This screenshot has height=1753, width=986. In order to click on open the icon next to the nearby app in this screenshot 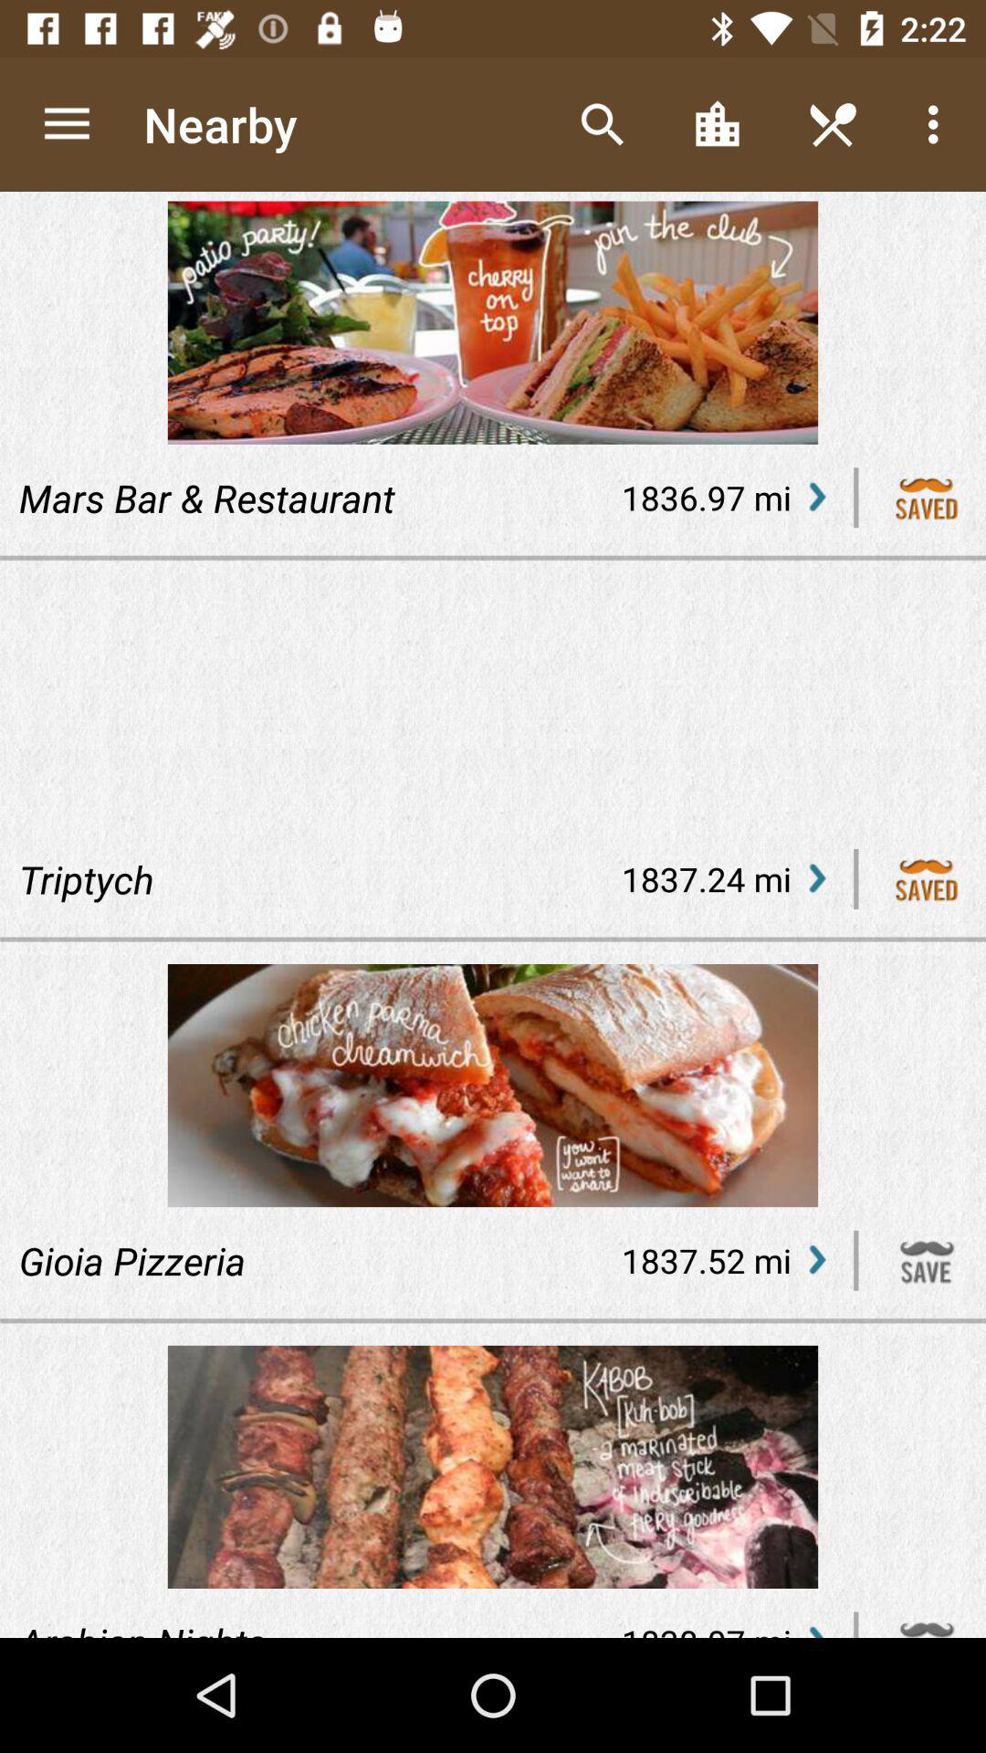, I will do `click(67, 124)`.